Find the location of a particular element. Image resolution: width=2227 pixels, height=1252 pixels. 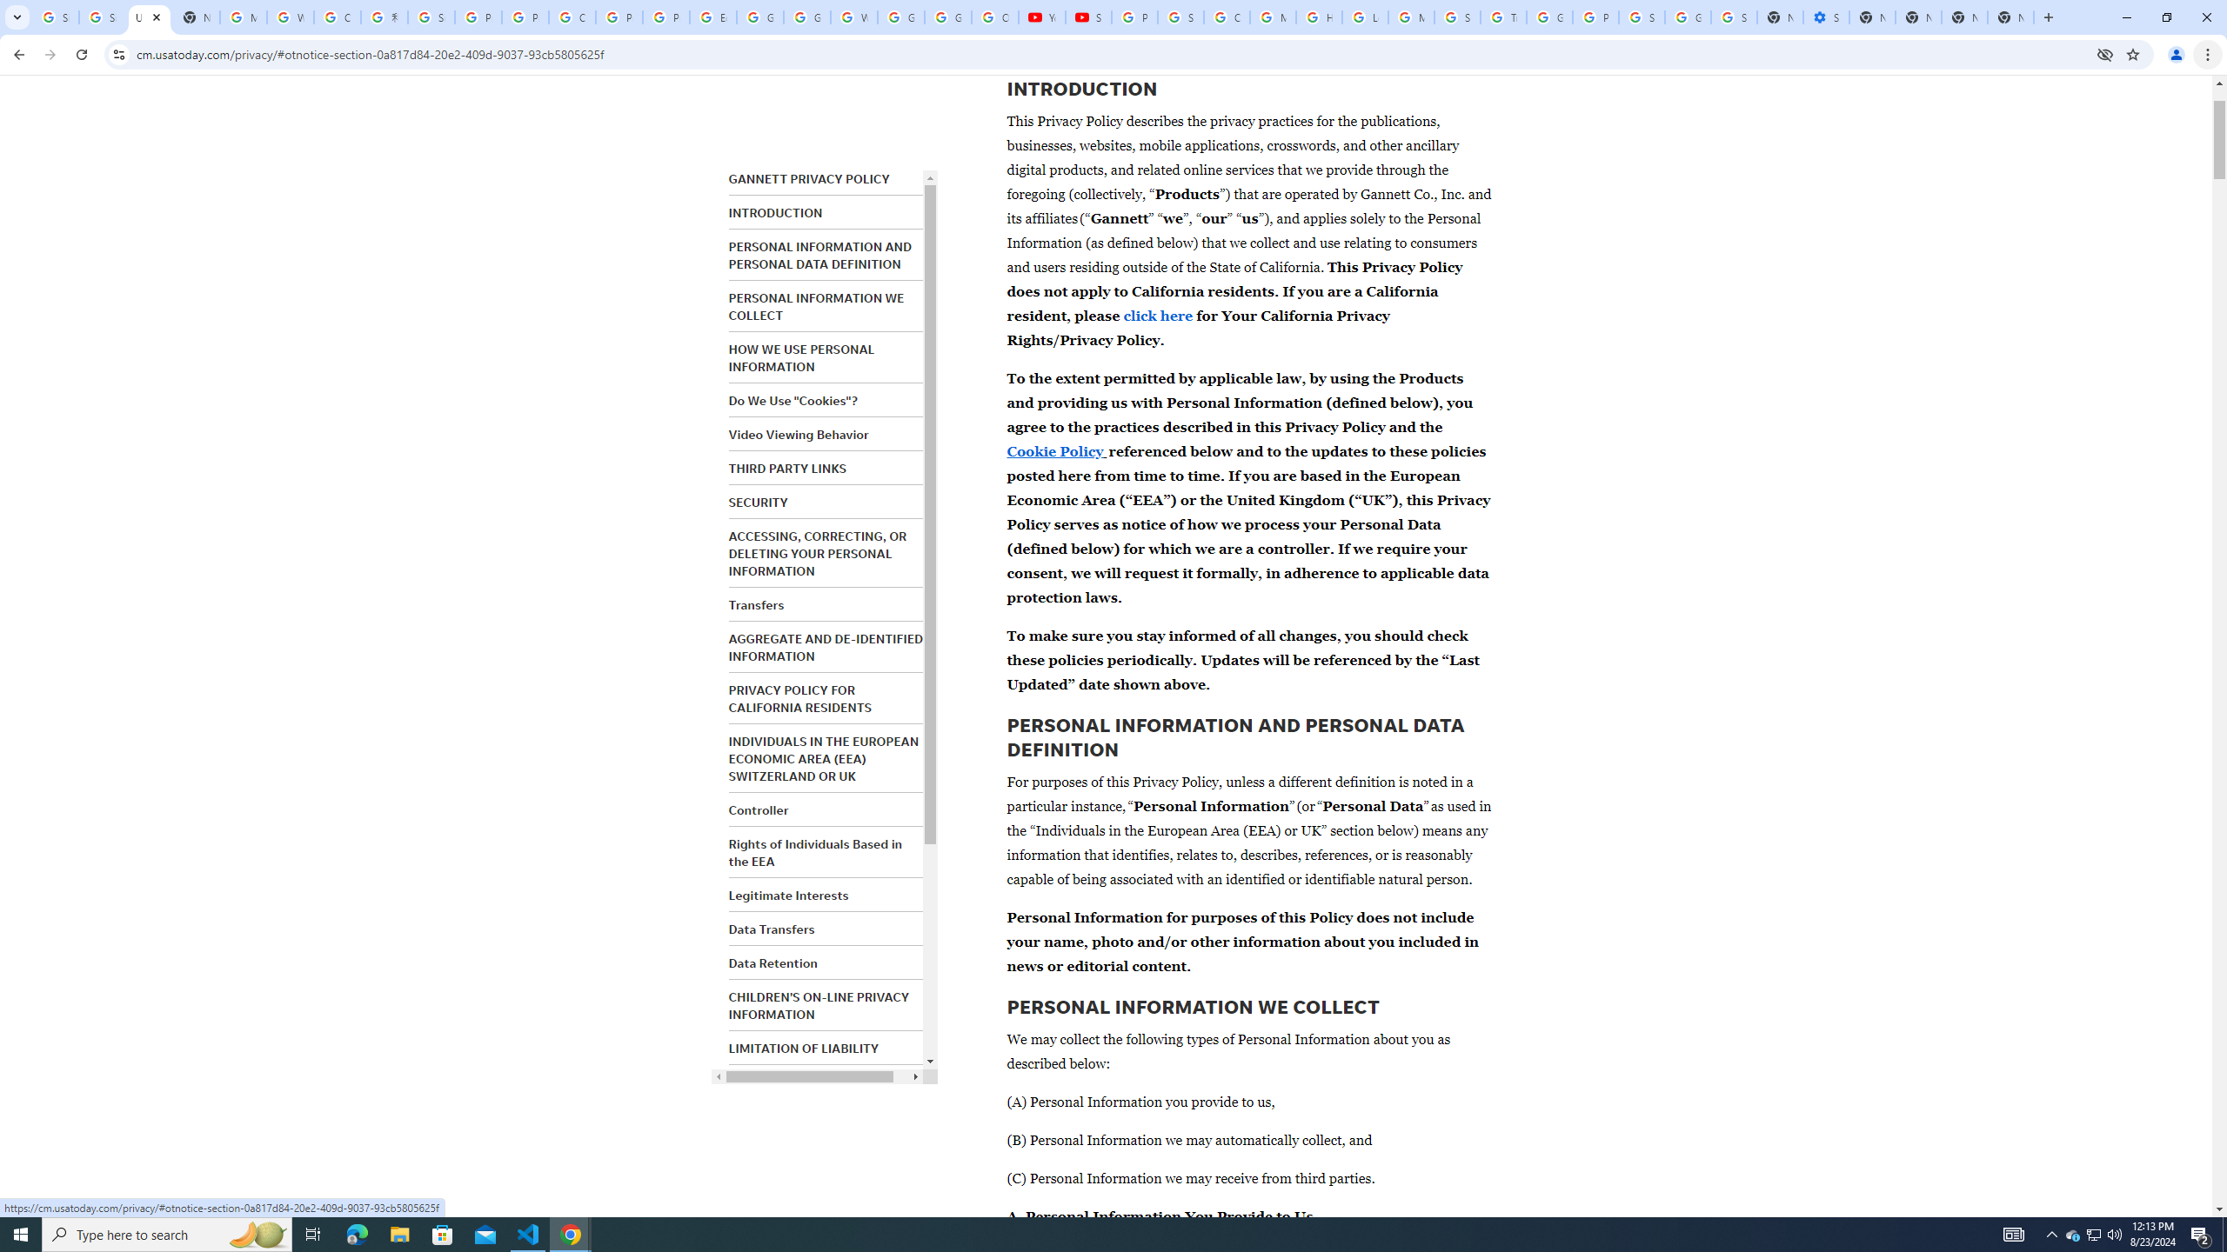

New Tab is located at coordinates (2010, 17).